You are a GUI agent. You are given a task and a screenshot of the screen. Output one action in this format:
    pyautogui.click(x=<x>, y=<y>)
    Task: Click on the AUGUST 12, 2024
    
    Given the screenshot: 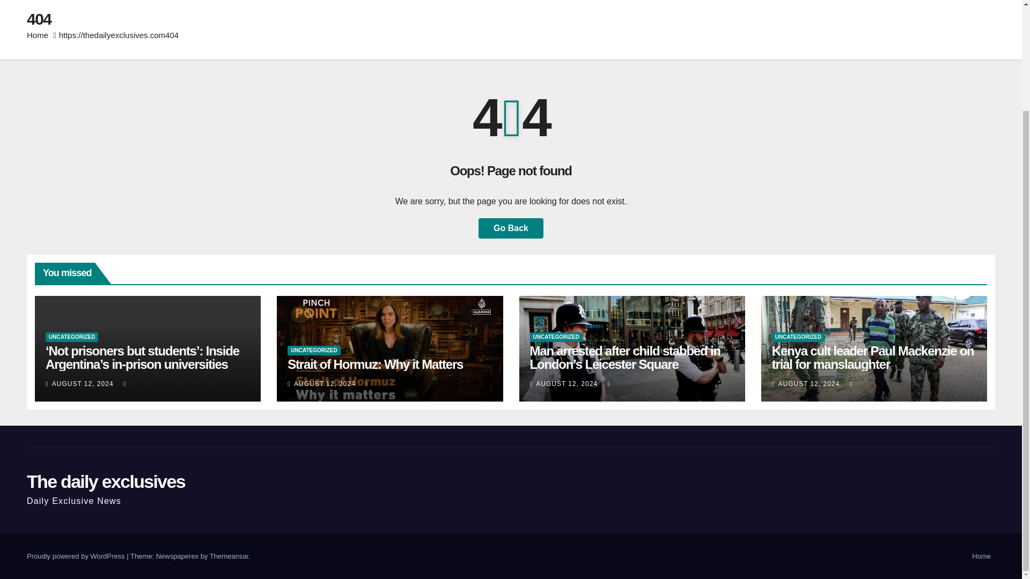 What is the action you would take?
    pyautogui.click(x=325, y=383)
    